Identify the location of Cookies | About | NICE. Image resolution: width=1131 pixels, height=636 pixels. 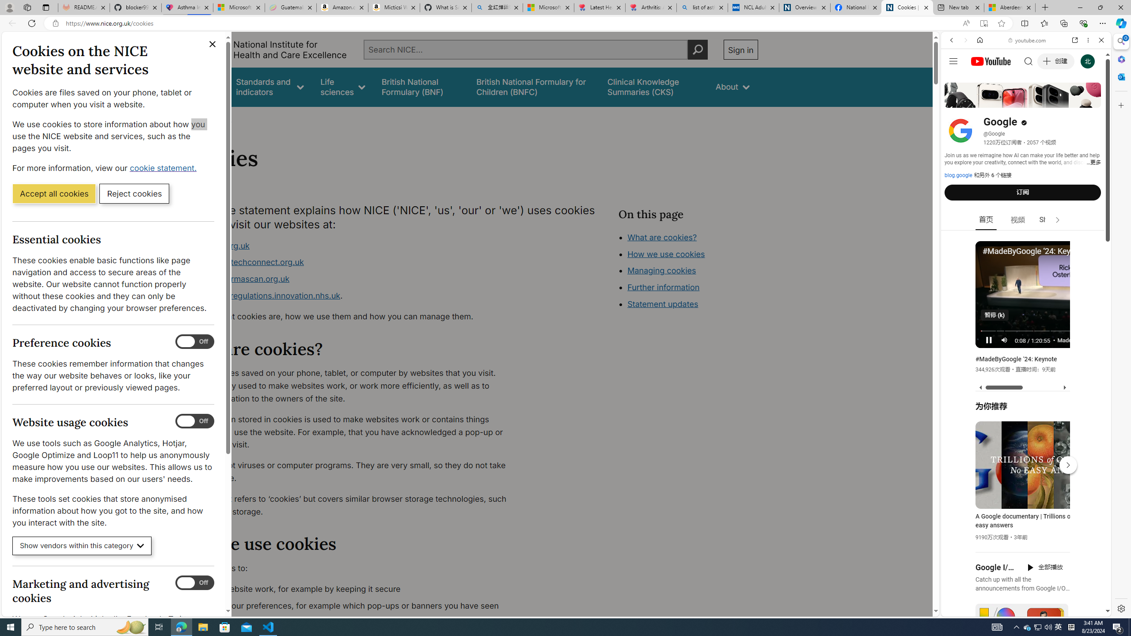
(907, 8).